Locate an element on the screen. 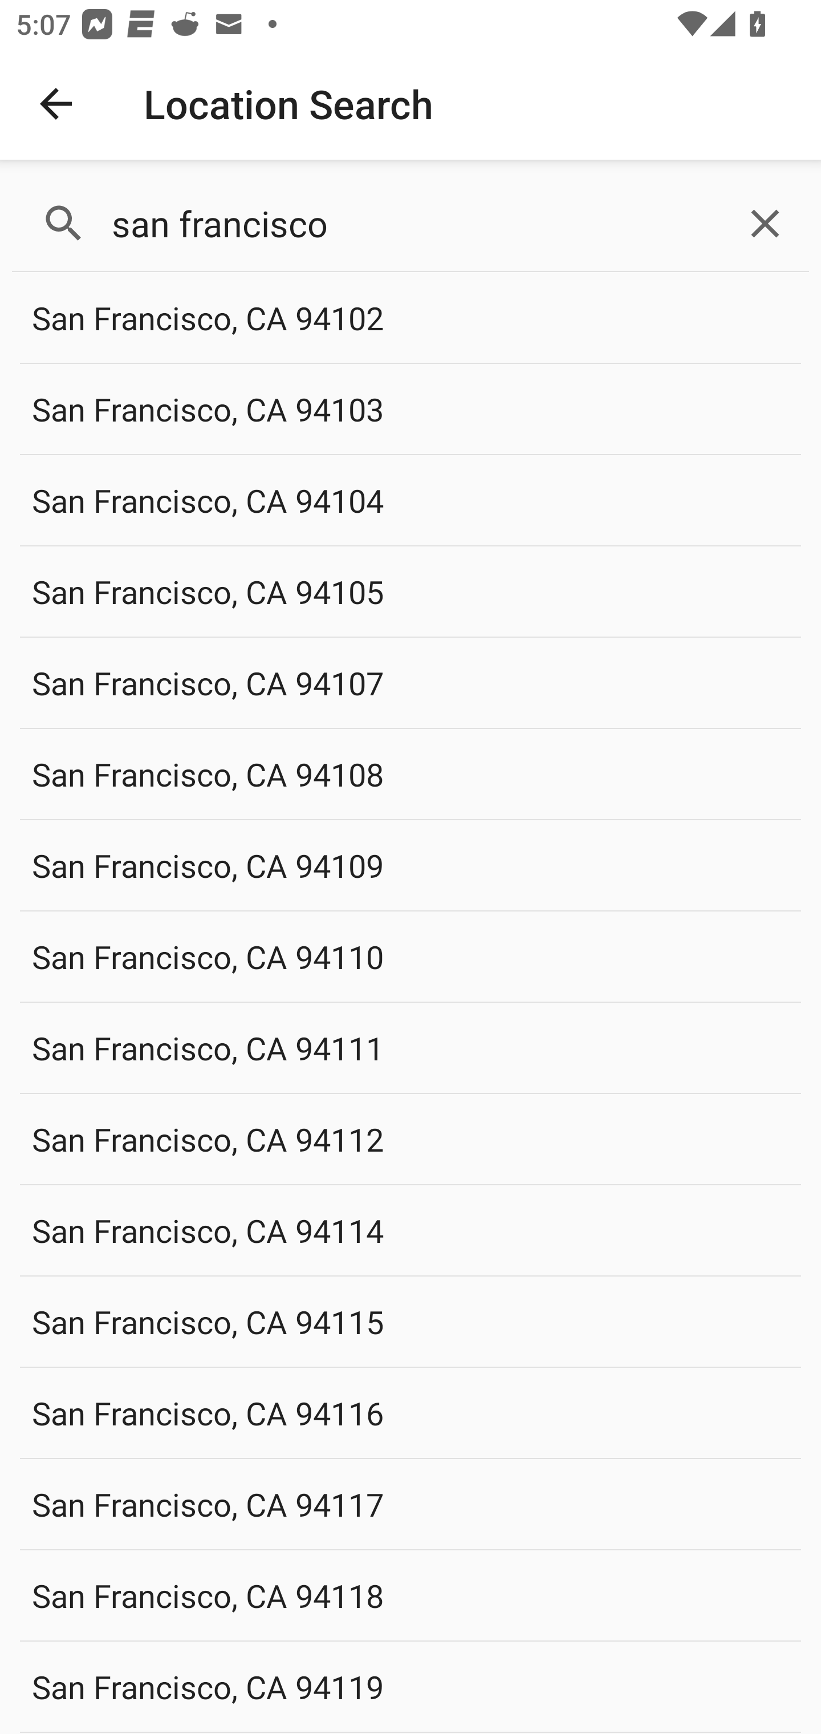  san francisco is located at coordinates (410, 224).